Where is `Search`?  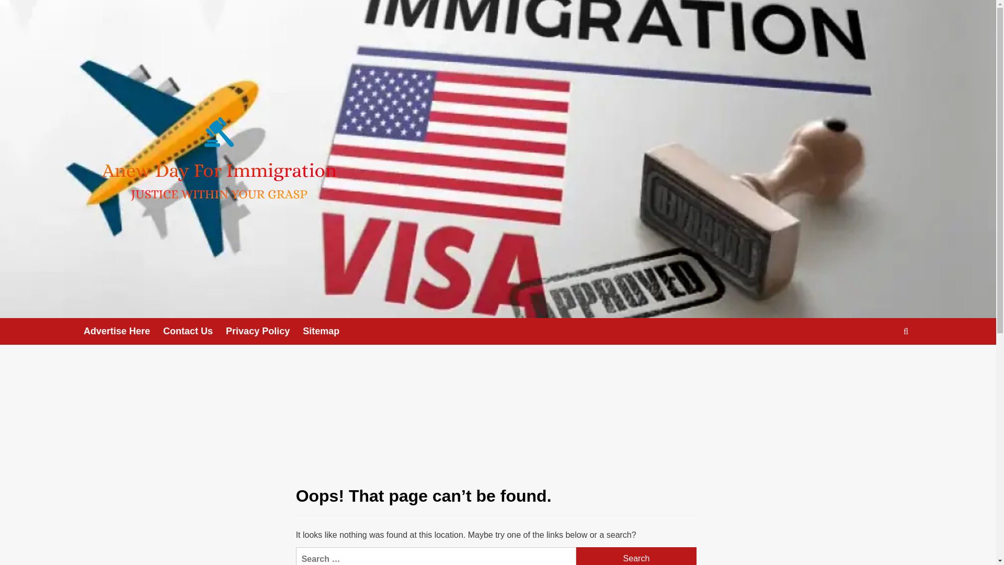
Search is located at coordinates (636, 556).